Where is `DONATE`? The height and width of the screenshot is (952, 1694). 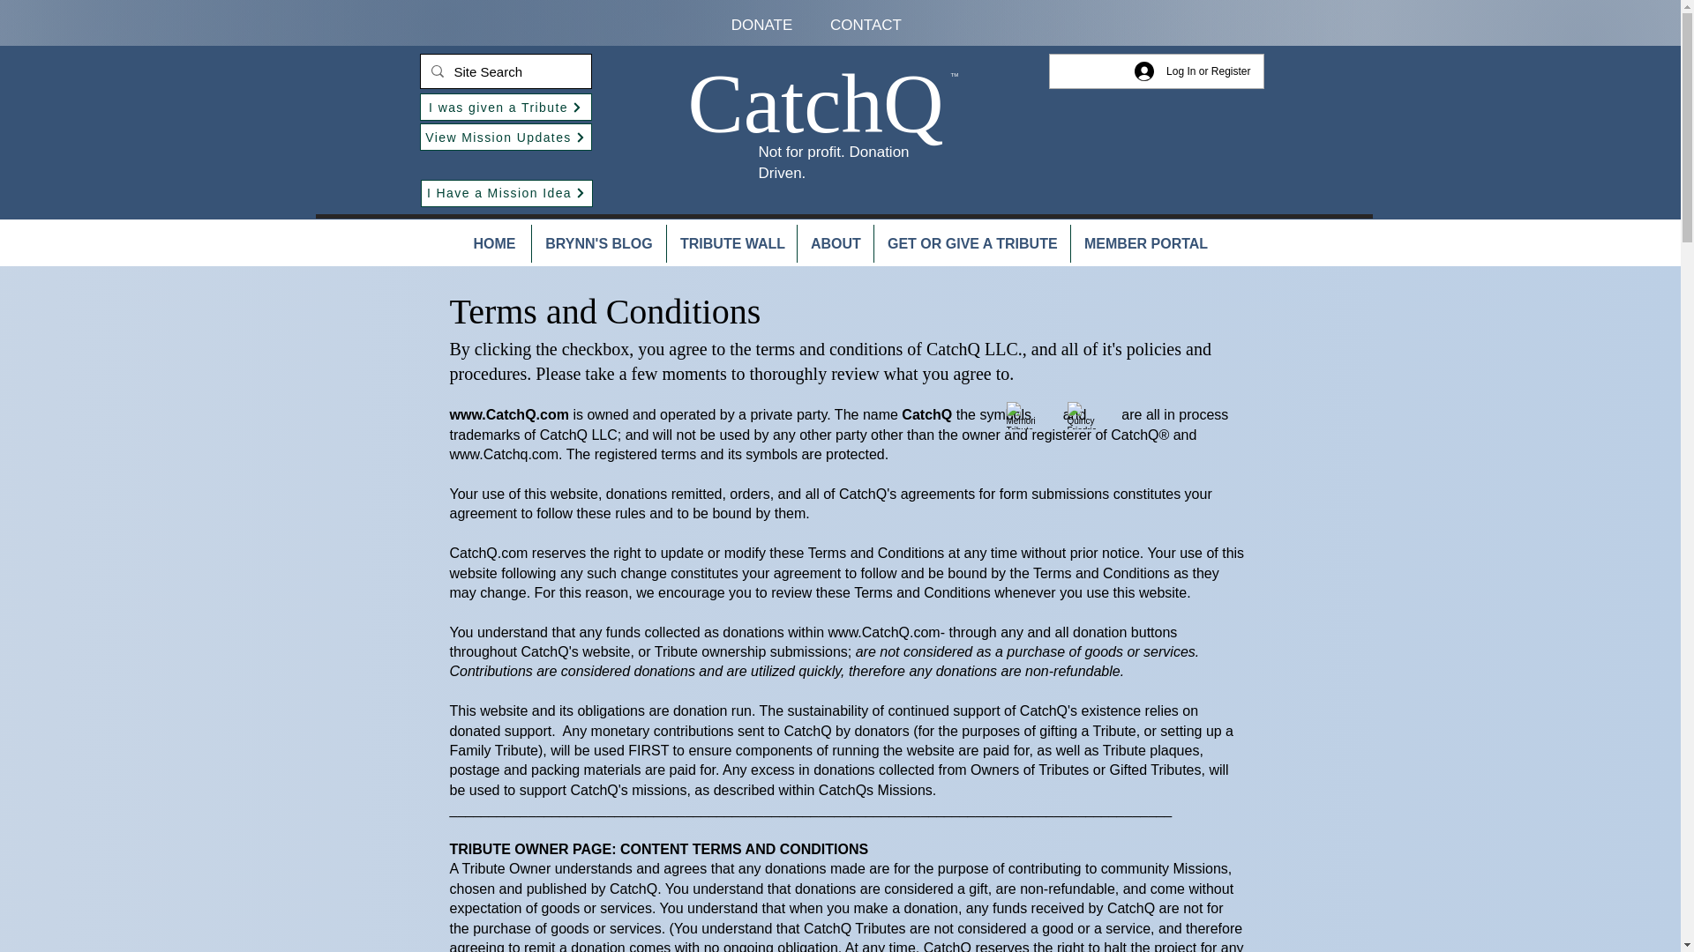
DONATE is located at coordinates (762, 25).